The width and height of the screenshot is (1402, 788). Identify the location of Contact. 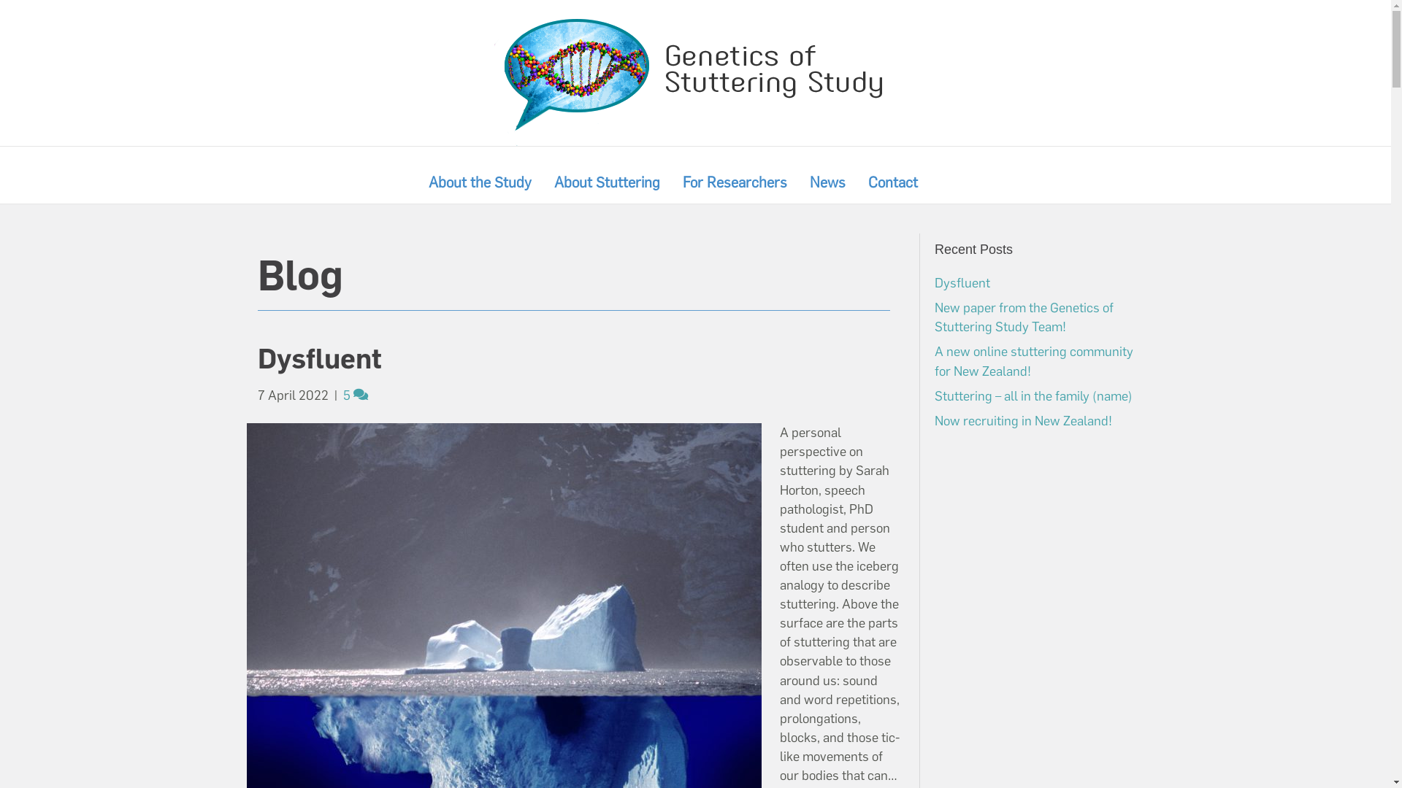
(893, 182).